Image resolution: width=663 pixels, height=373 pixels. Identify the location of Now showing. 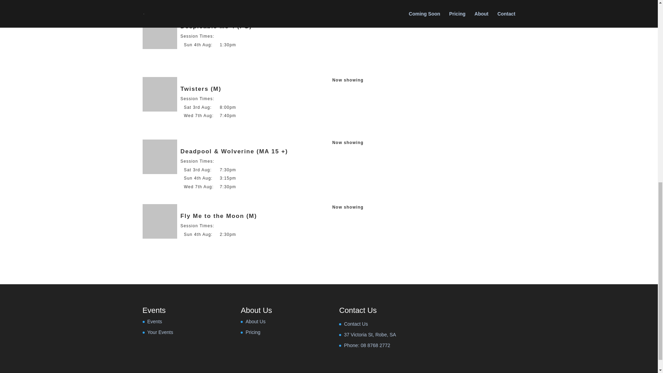
(347, 207).